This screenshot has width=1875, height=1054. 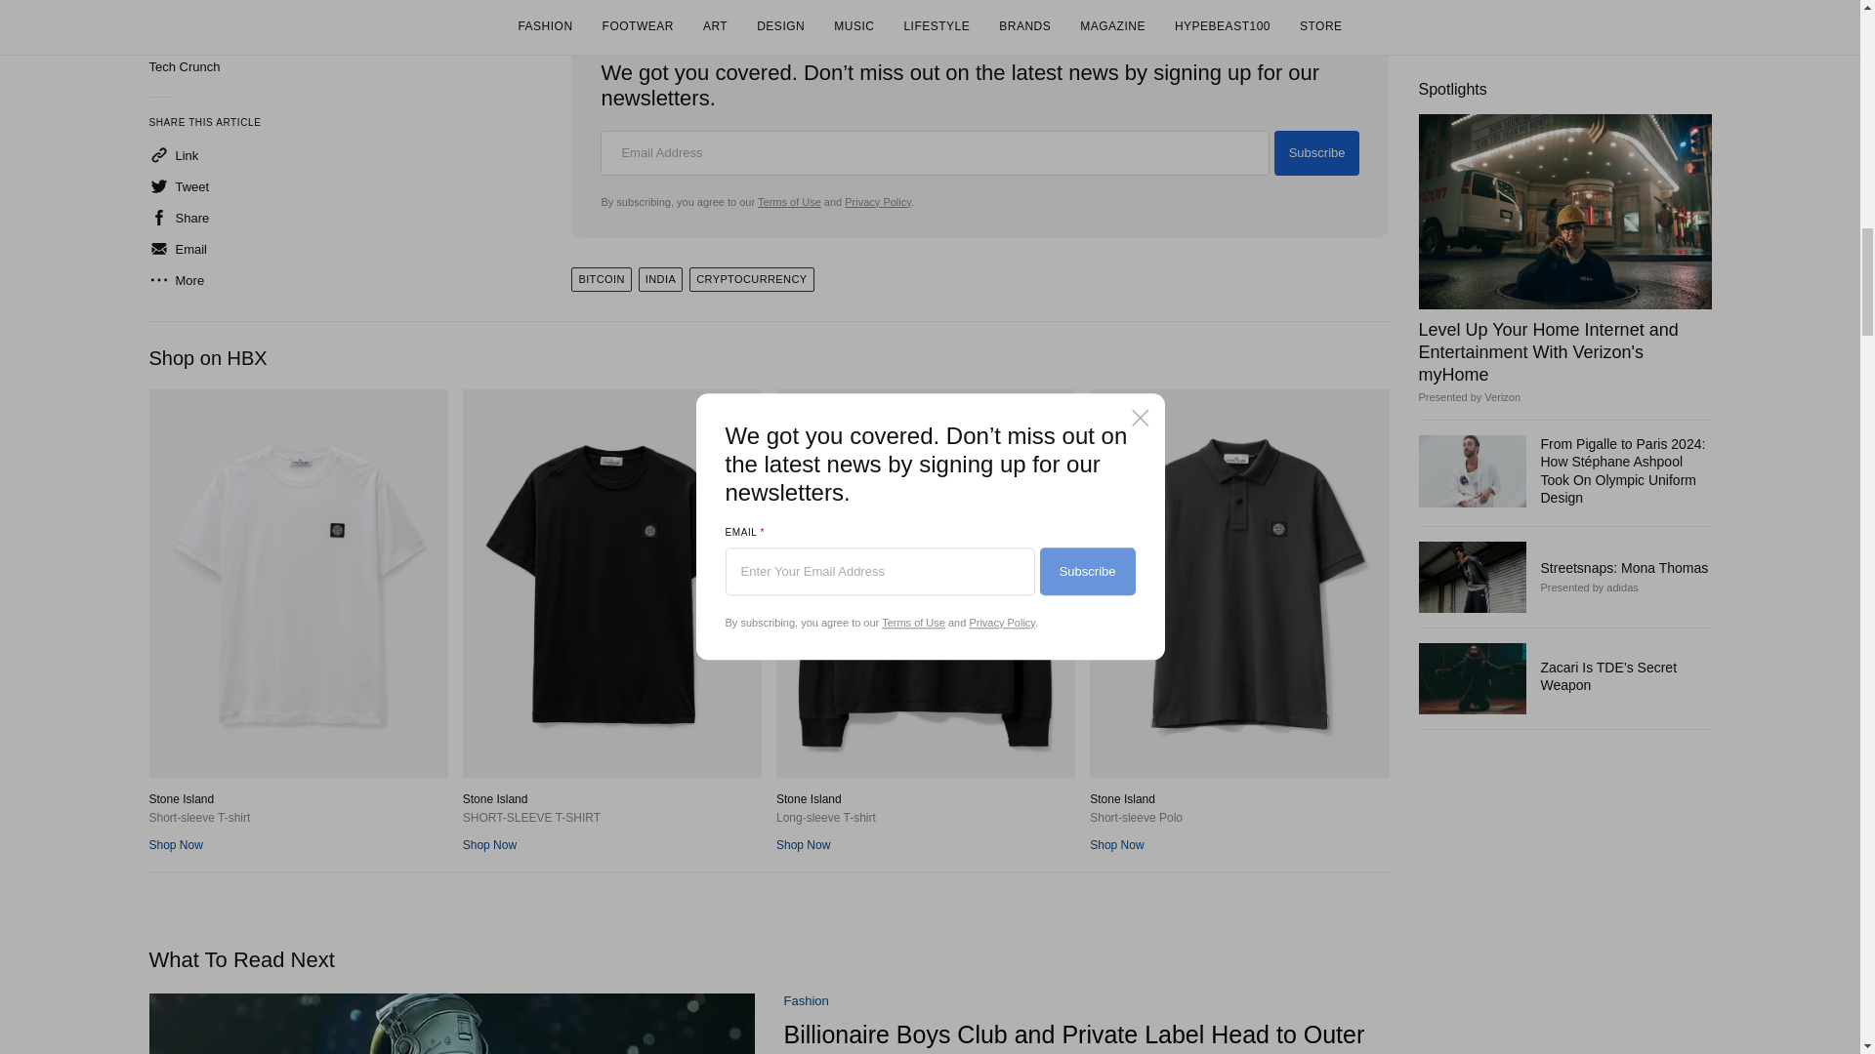 What do you see at coordinates (601, 279) in the screenshot?
I see `Bitcoin` at bounding box center [601, 279].